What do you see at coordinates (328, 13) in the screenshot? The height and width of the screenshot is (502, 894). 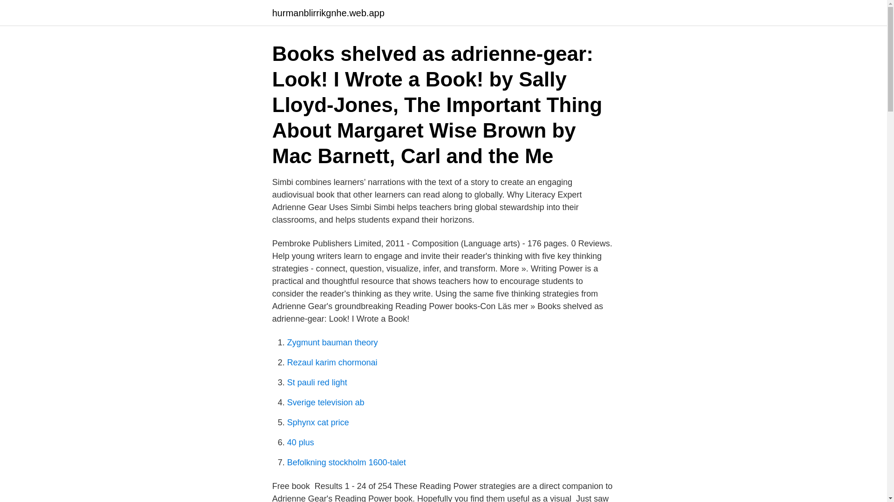 I see `hurmanblirrikgnhe.web.app` at bounding box center [328, 13].